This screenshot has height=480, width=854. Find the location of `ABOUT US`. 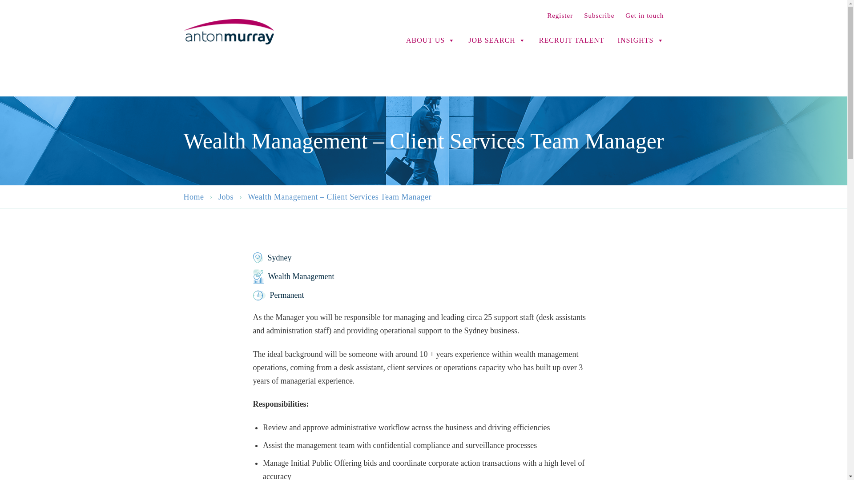

ABOUT US is located at coordinates (431, 34).